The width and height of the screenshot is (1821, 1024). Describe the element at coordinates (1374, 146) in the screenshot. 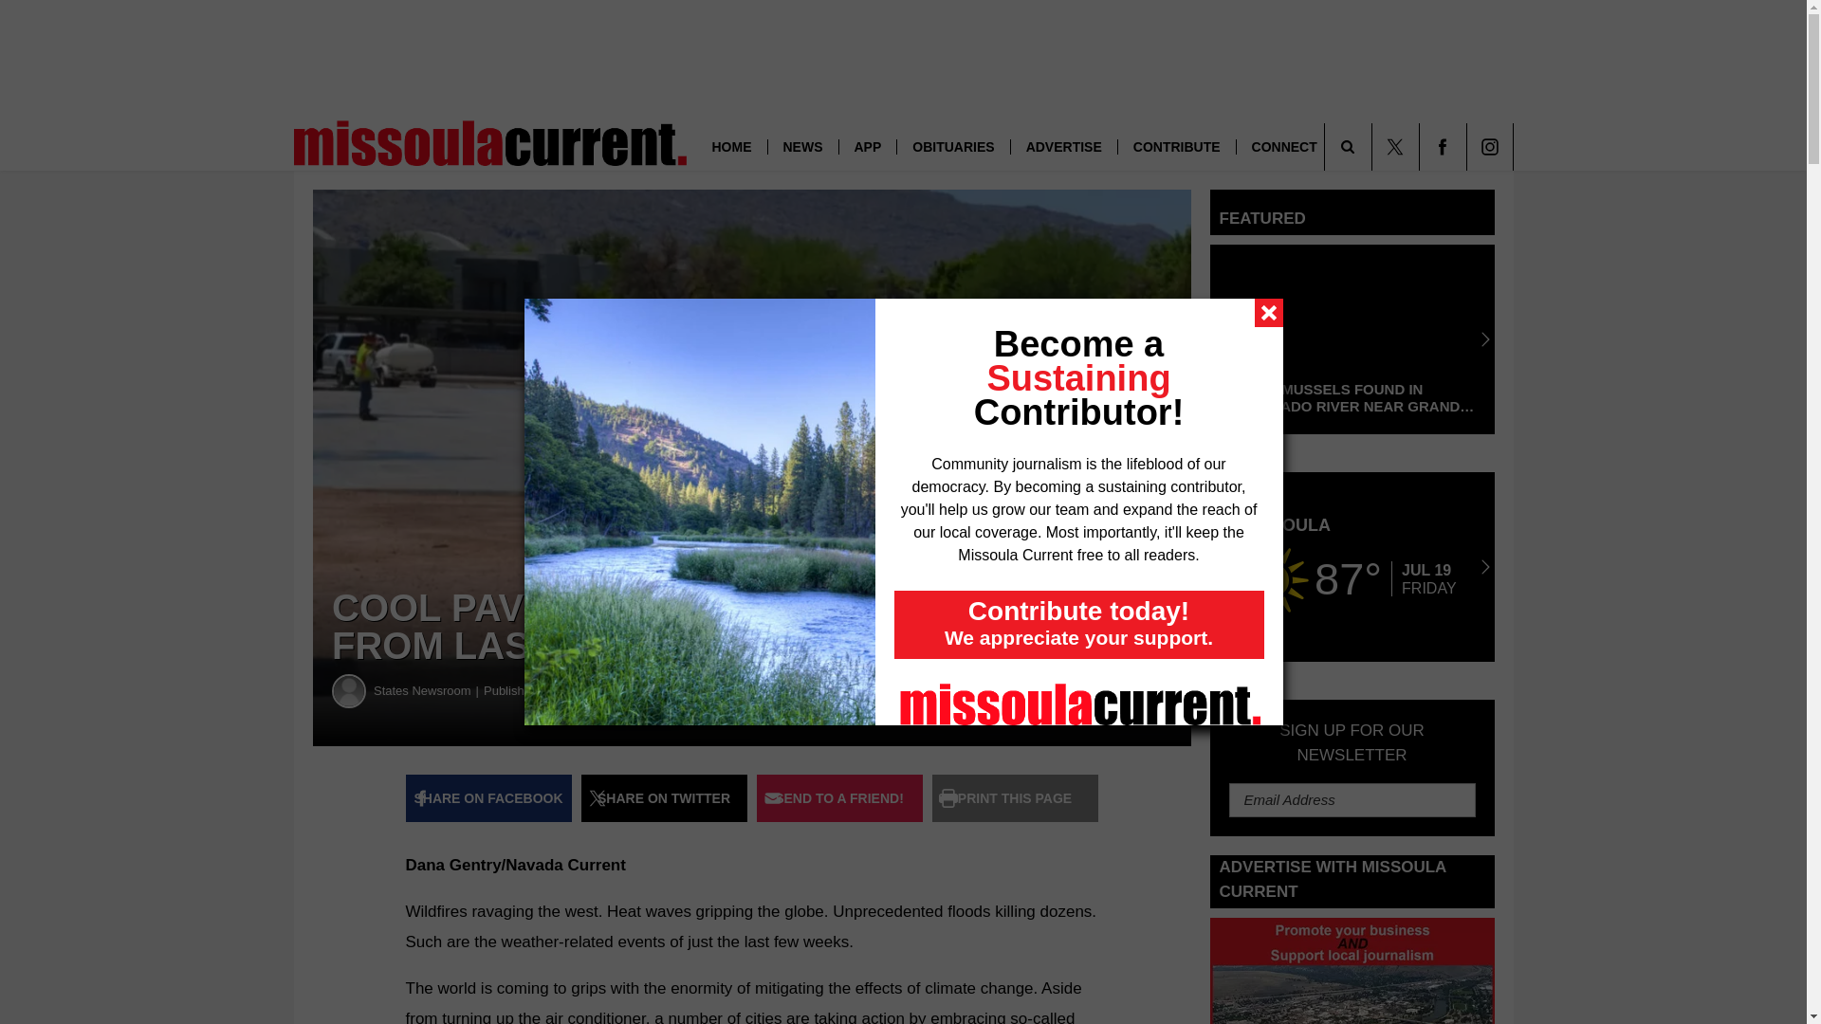

I see `SEARCH` at that location.